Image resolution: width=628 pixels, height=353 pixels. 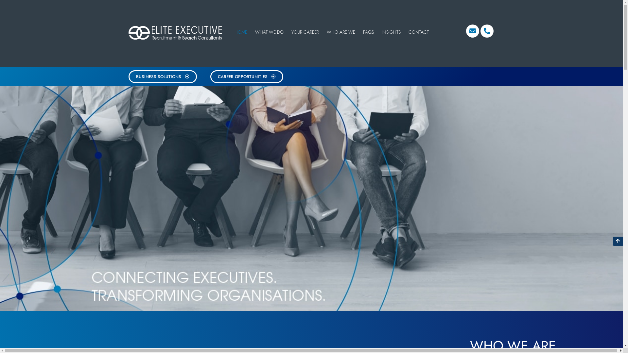 What do you see at coordinates (368, 32) in the screenshot?
I see `FAQS` at bounding box center [368, 32].